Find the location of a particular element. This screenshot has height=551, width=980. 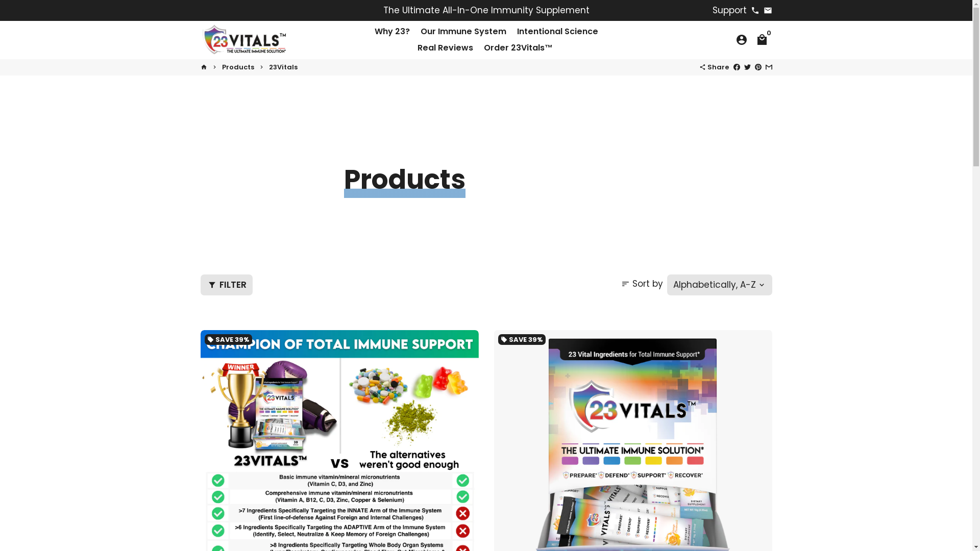

Products is located at coordinates (238, 67).